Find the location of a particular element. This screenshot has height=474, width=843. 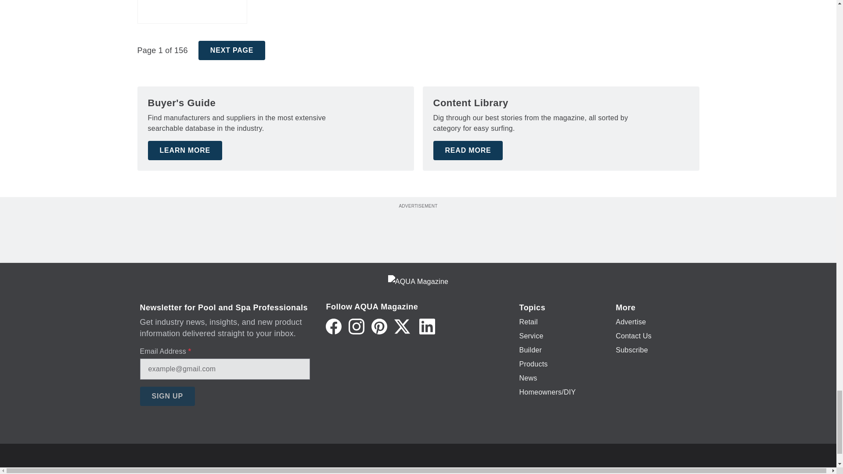

Pinterest icon is located at coordinates (379, 327).